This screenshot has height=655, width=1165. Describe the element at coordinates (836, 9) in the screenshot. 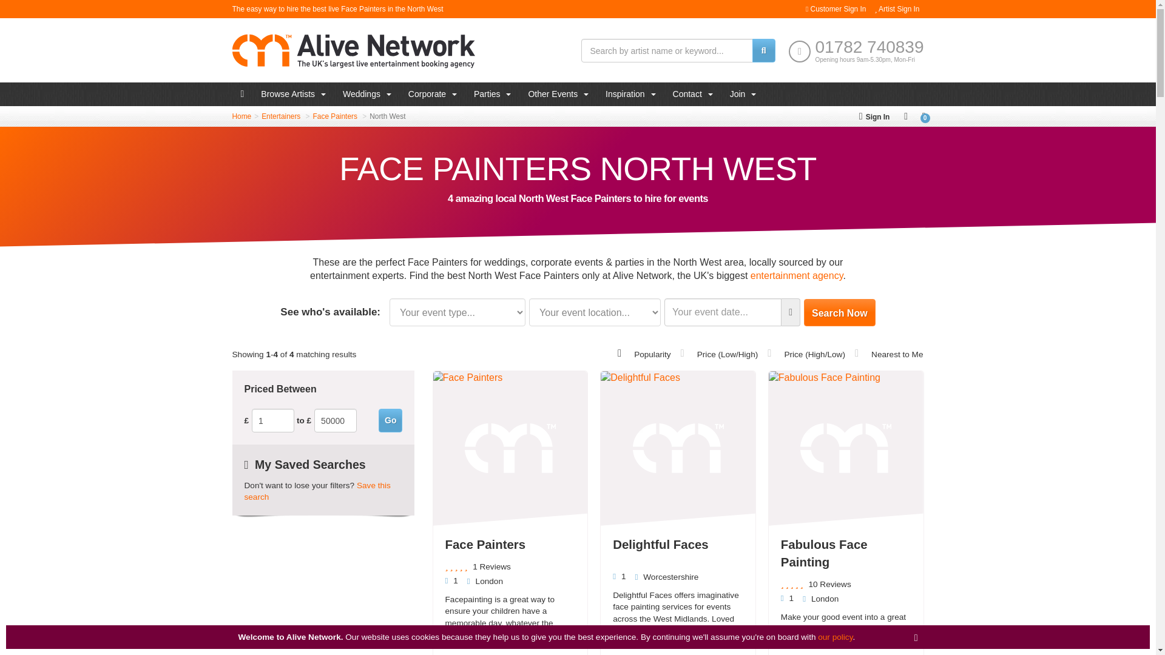

I see `Sign in to a Customer Account` at that location.